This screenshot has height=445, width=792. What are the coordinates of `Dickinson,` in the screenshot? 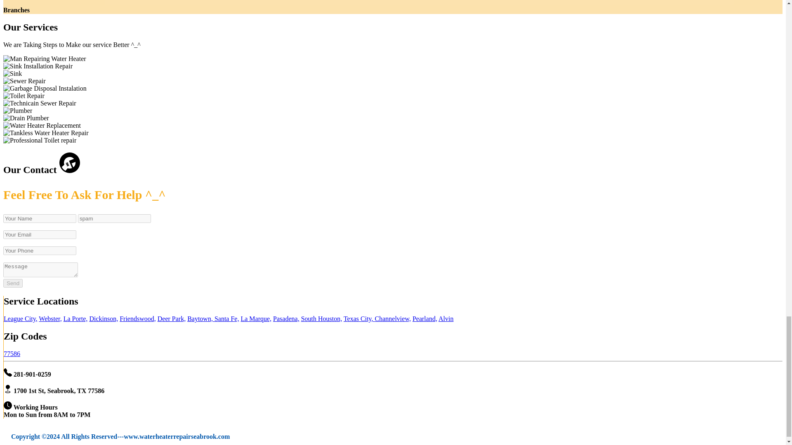 It's located at (103, 318).